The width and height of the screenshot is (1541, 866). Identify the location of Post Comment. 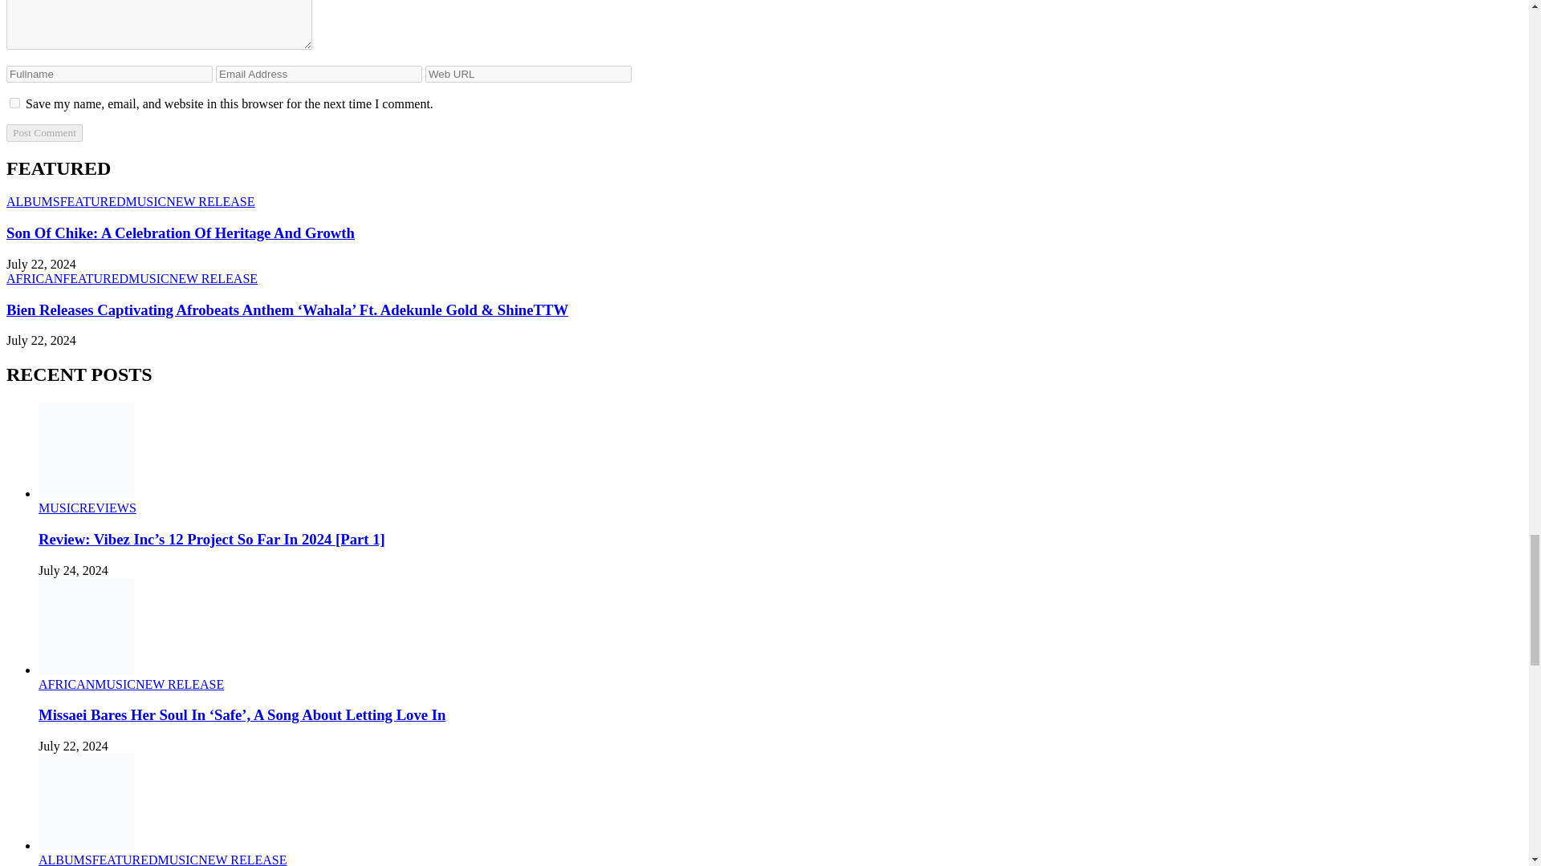
(44, 133).